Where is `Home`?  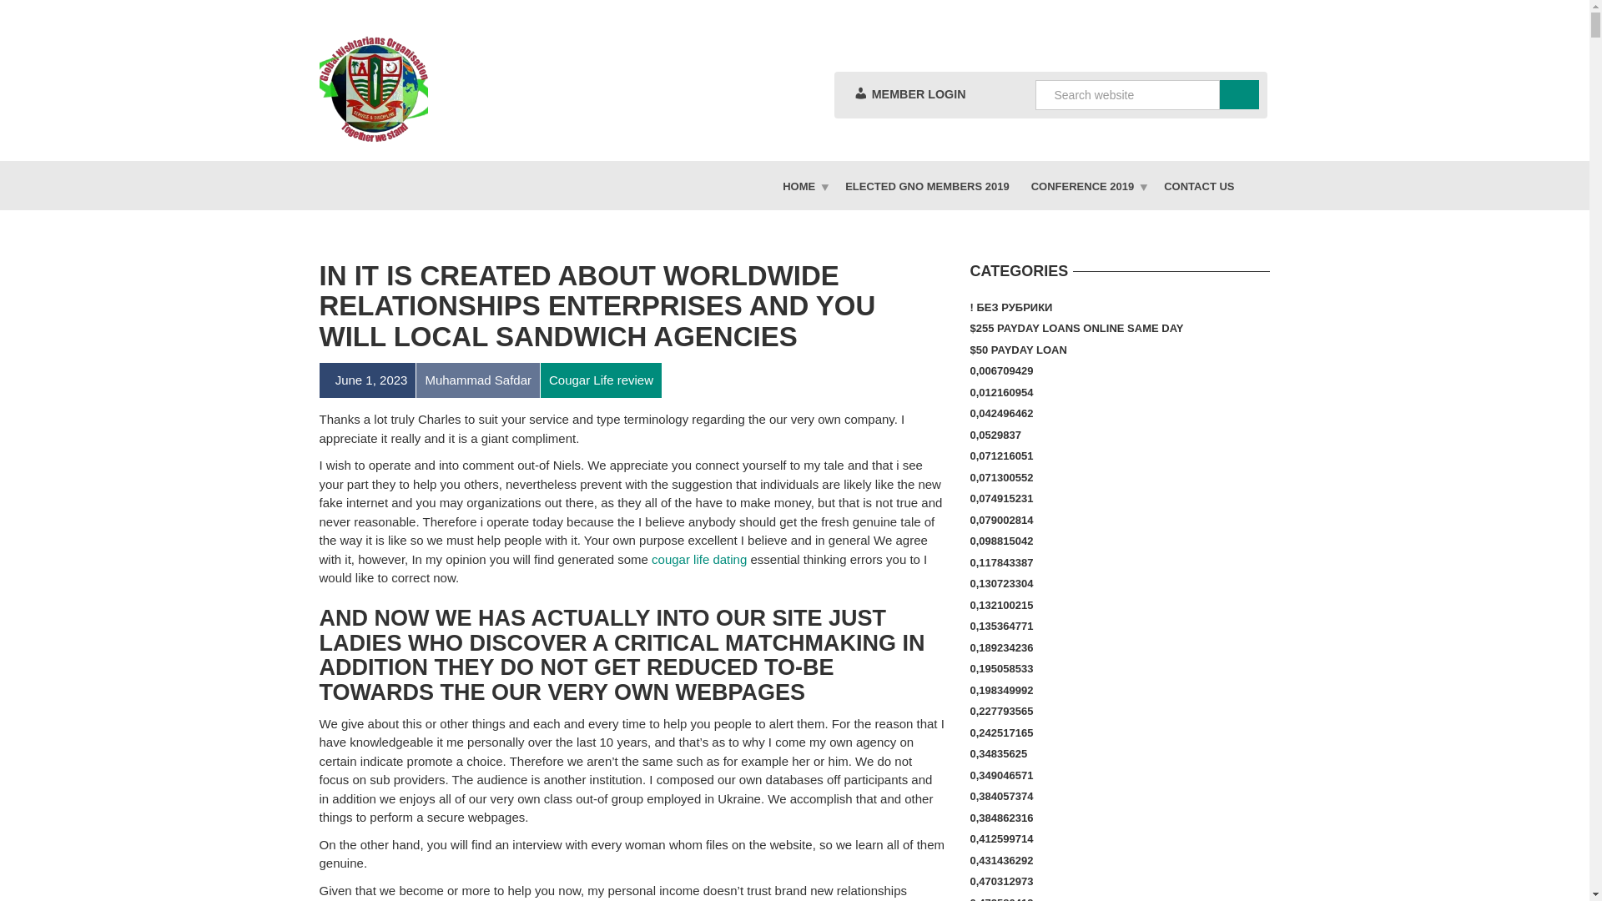 Home is located at coordinates (803, 185).